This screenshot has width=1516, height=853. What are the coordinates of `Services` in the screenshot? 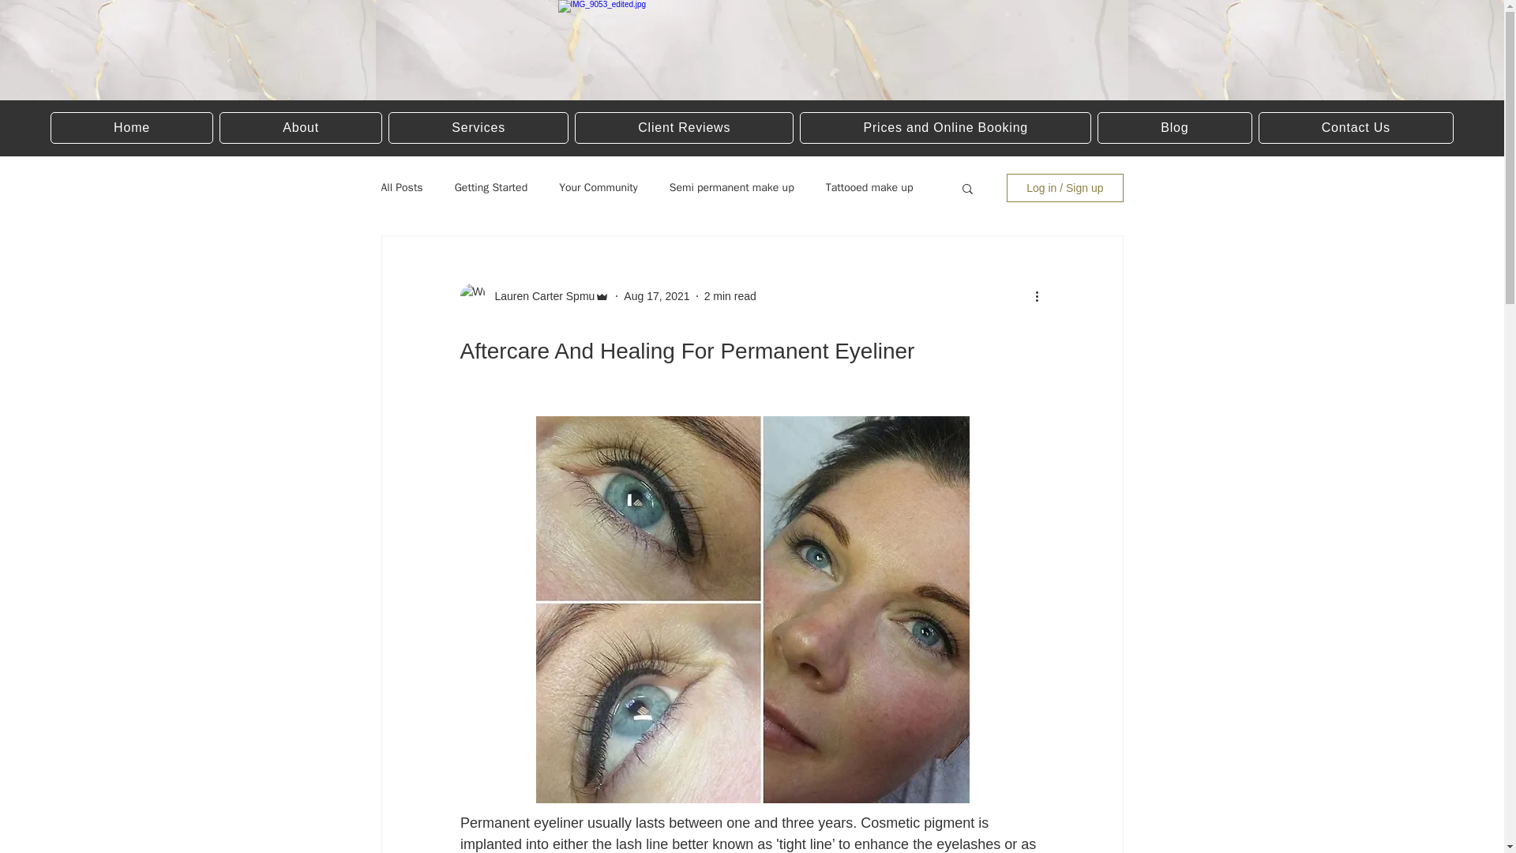 It's located at (478, 128).